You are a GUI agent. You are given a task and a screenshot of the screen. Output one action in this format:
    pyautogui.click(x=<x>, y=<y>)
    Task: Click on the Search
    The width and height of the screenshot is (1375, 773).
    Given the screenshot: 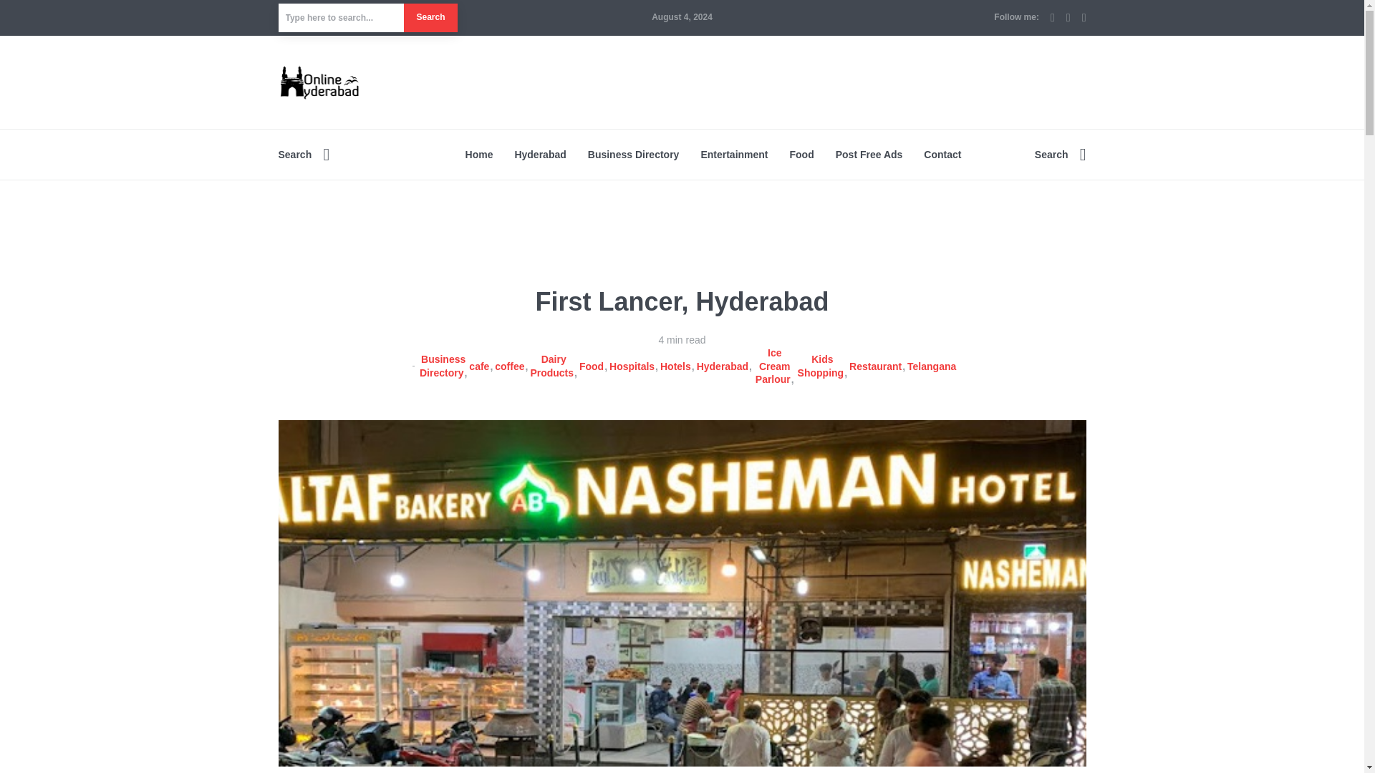 What is the action you would take?
    pyautogui.click(x=1060, y=155)
    